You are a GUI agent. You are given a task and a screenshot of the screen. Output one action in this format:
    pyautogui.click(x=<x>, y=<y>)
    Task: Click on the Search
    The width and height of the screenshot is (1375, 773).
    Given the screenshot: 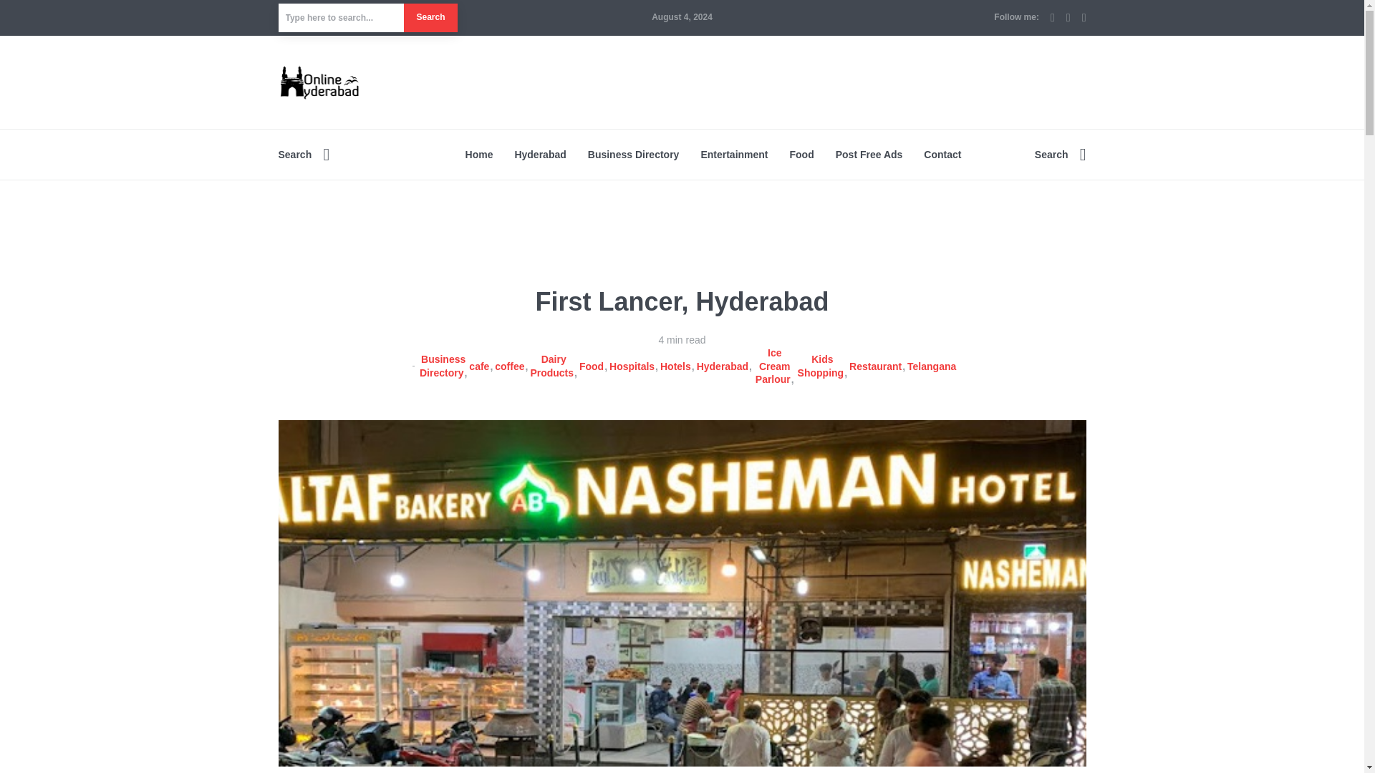 What is the action you would take?
    pyautogui.click(x=1060, y=155)
    